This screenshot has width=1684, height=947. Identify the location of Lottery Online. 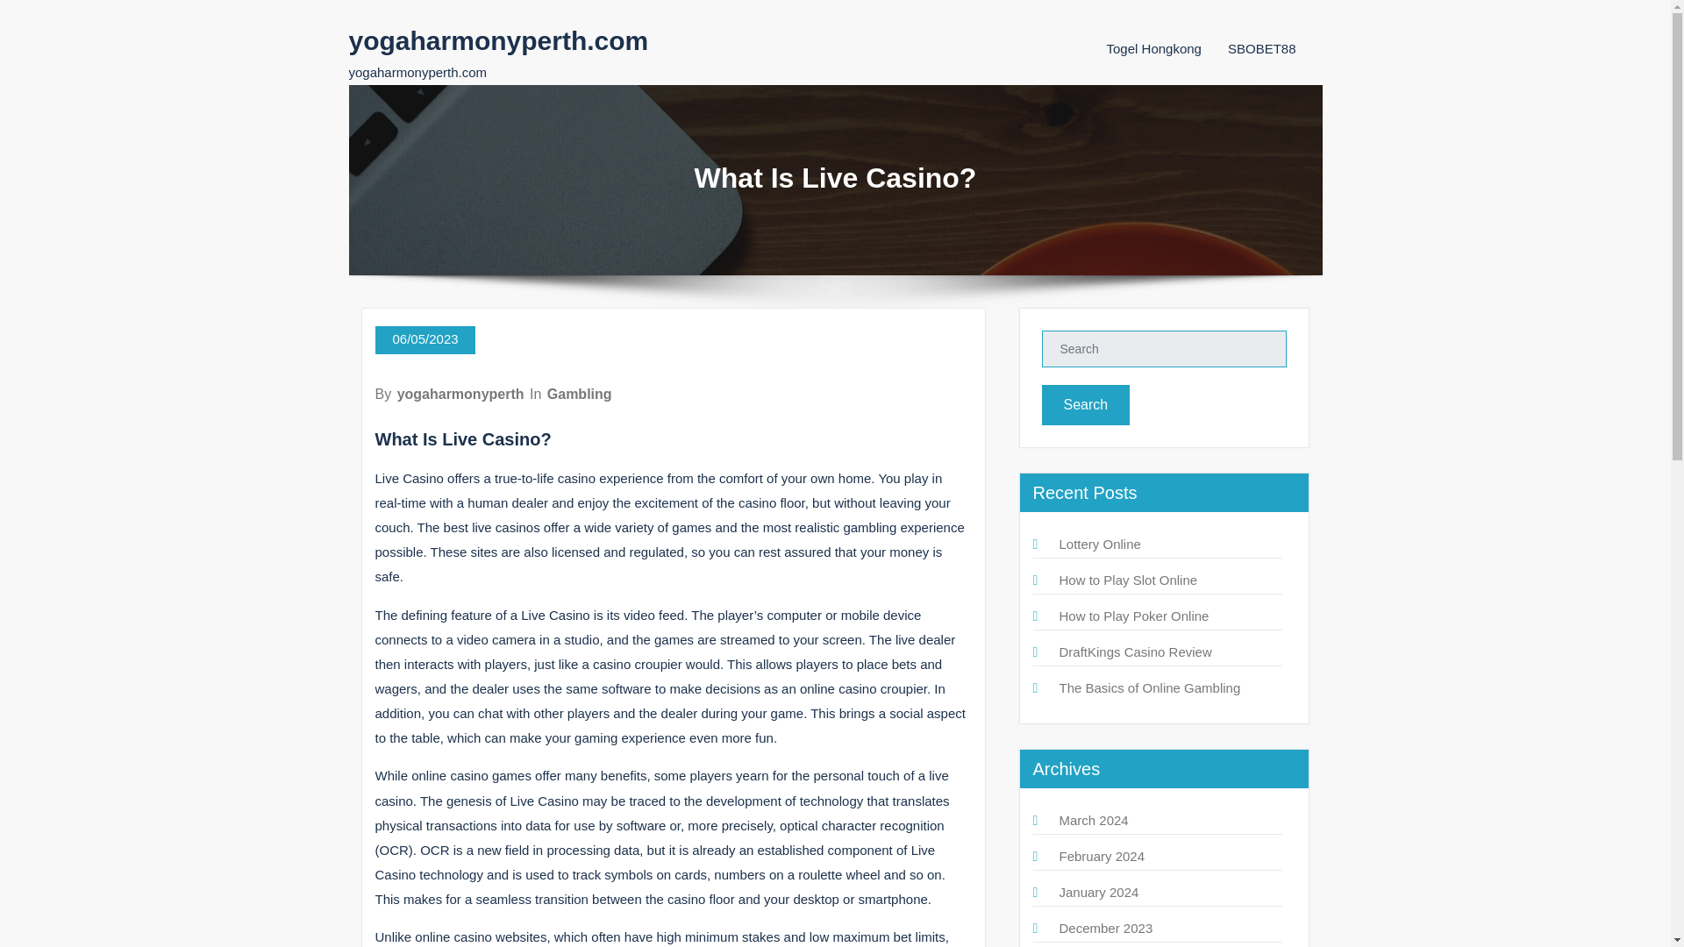
(1100, 544).